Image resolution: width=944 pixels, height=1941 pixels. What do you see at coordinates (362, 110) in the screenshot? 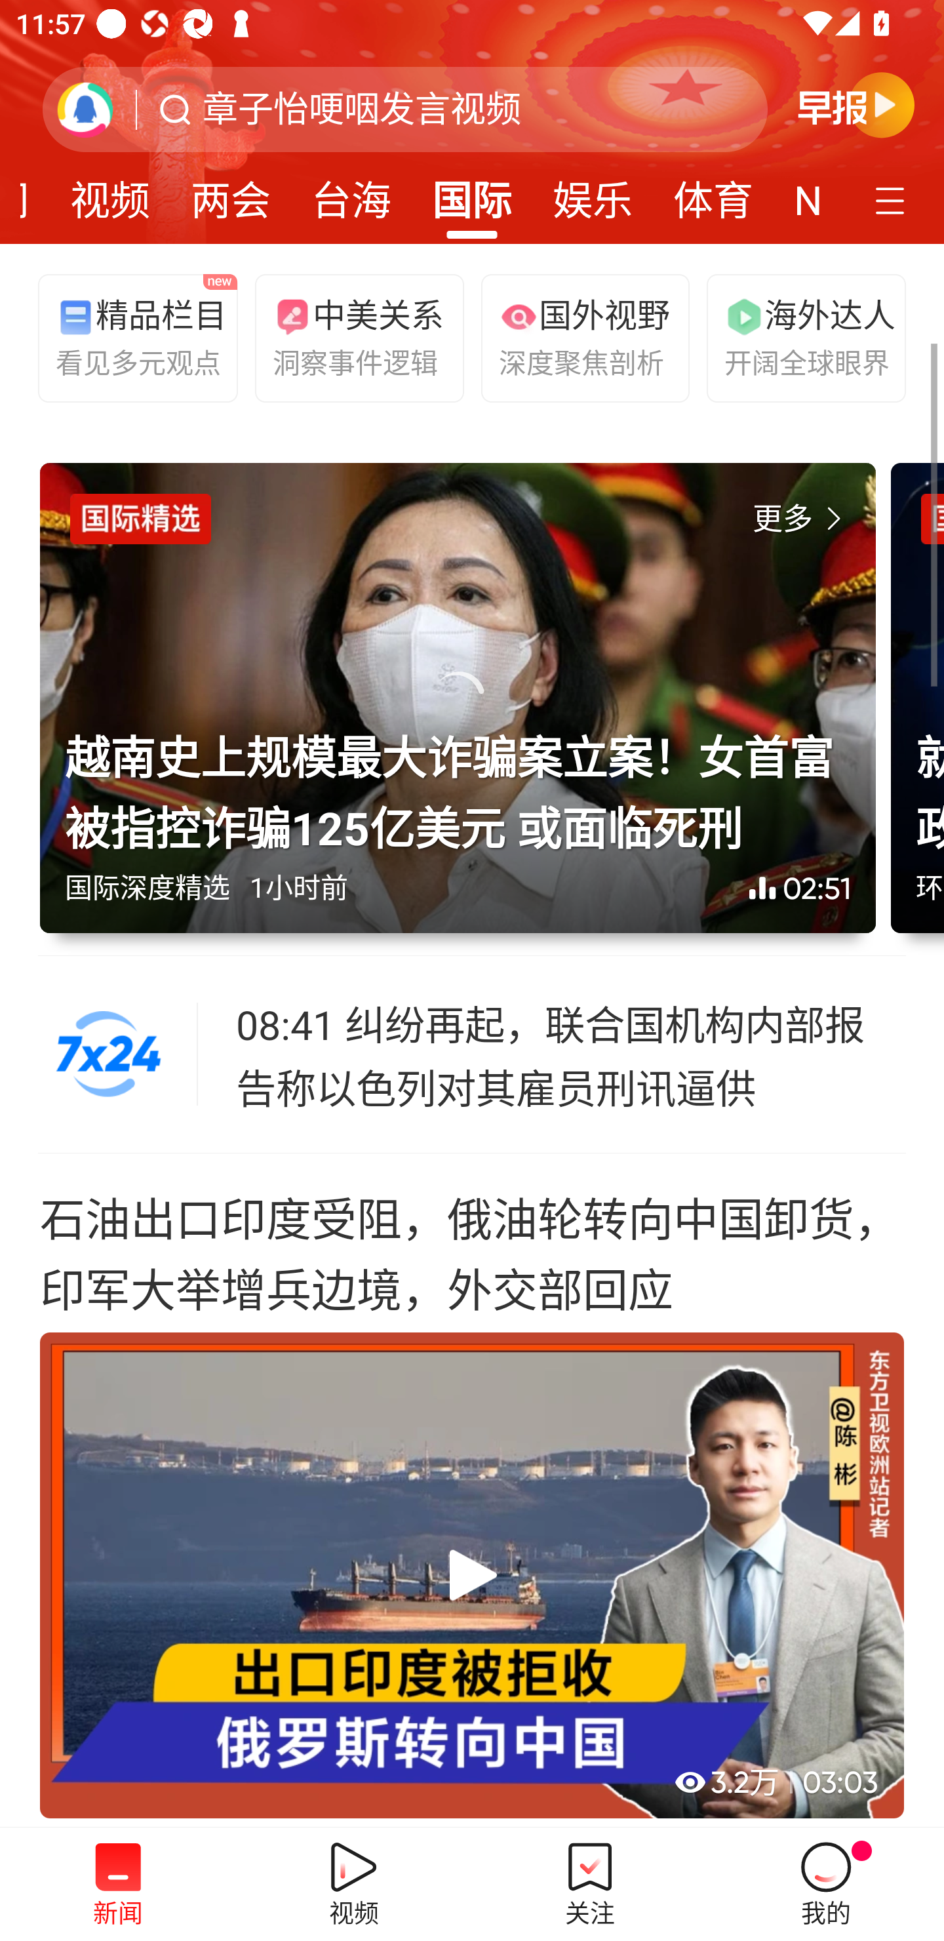
I see `章子怡哽咽发言视频` at bounding box center [362, 110].